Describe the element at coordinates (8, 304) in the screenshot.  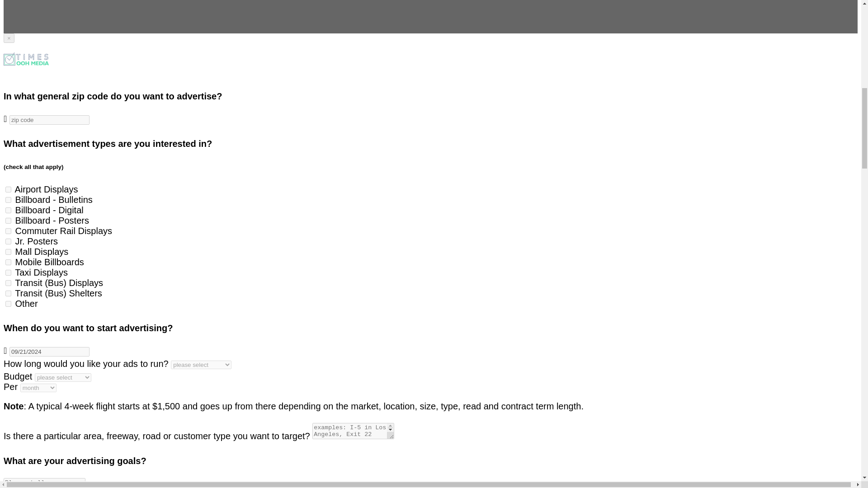
I see `Other` at that location.